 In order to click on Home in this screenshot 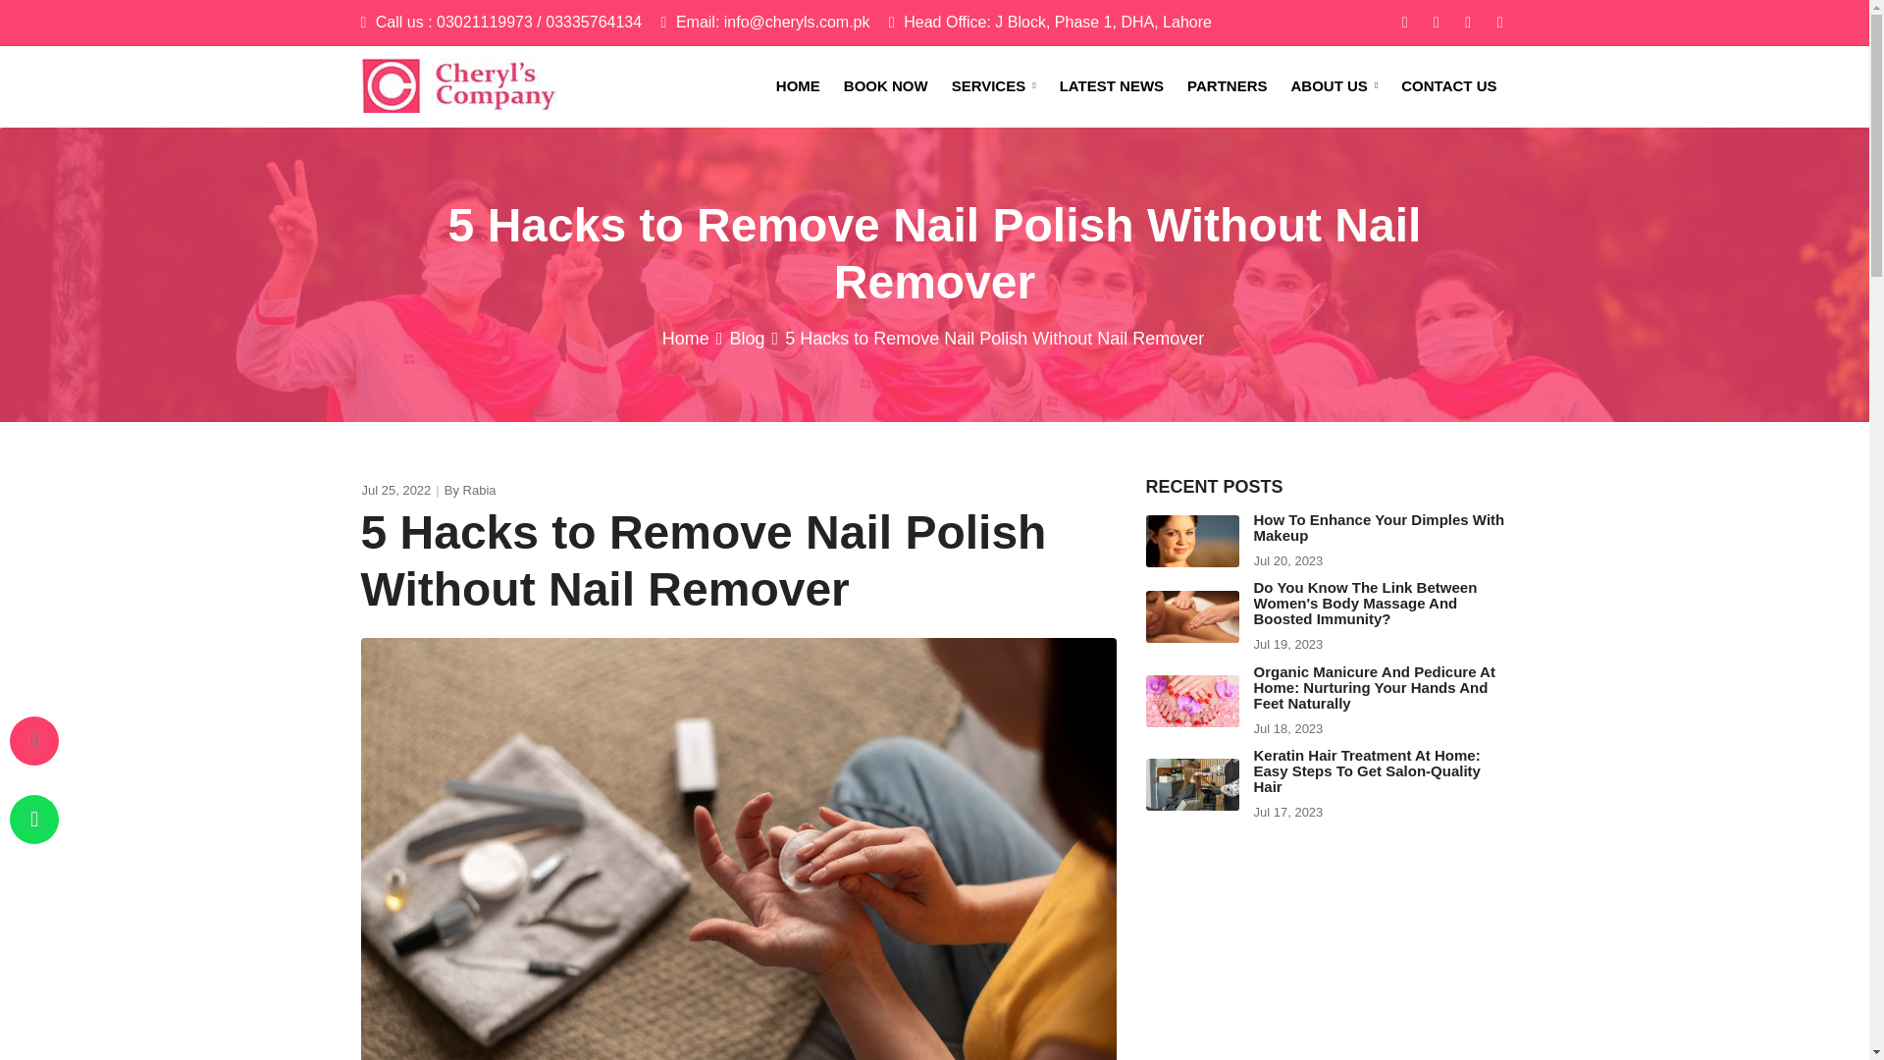, I will do `click(686, 338)`.